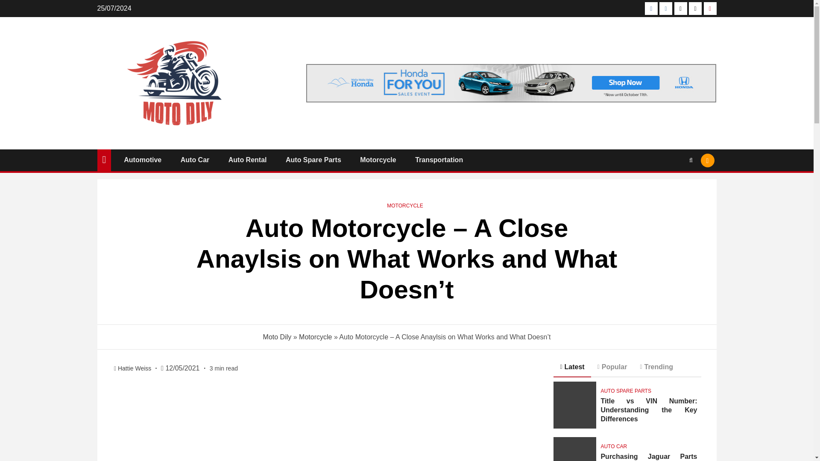 Image resolution: width=820 pixels, height=461 pixels. What do you see at coordinates (195, 160) in the screenshot?
I see `Auto Car` at bounding box center [195, 160].